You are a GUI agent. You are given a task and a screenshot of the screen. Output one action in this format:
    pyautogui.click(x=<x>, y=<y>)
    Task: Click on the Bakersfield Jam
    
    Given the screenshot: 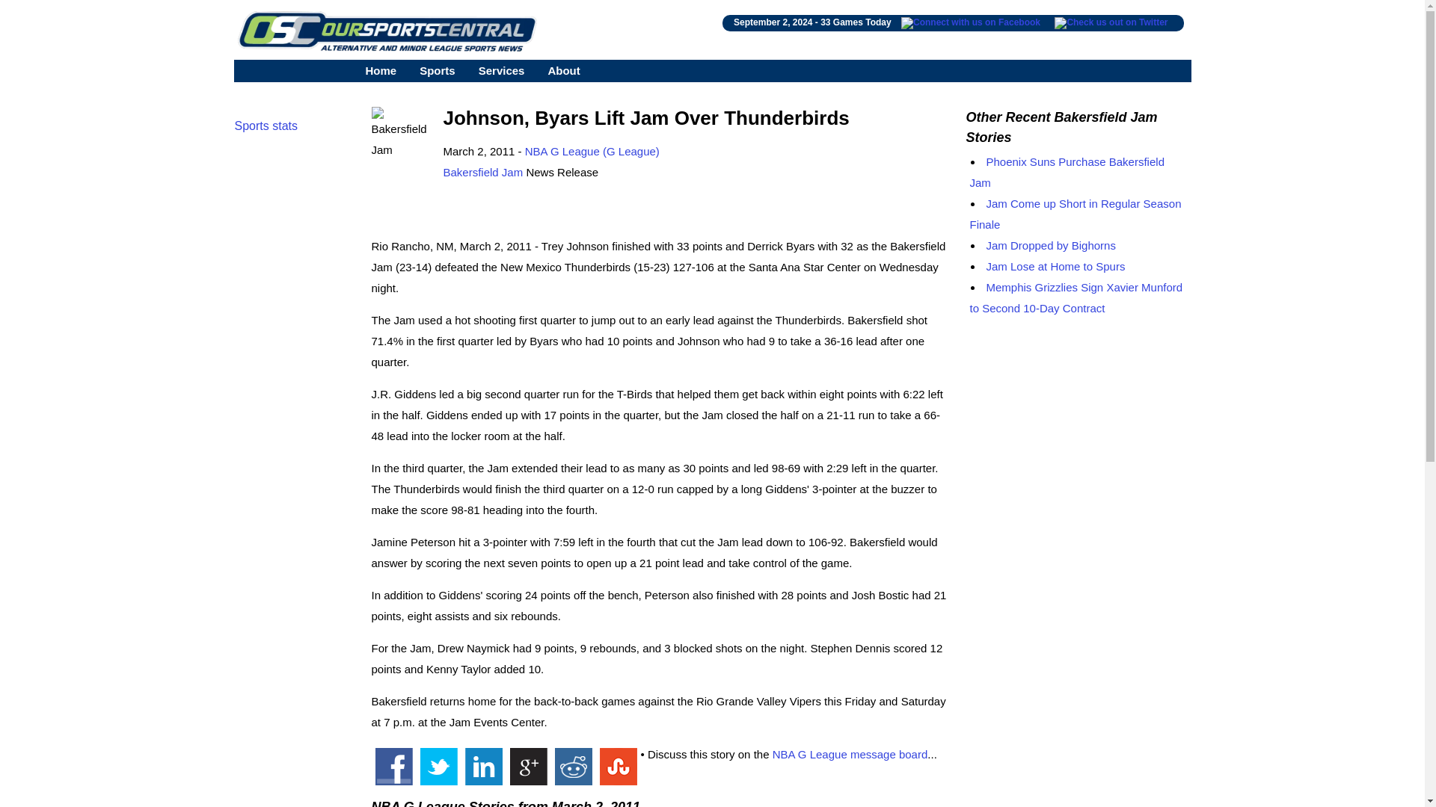 What is the action you would take?
    pyautogui.click(x=482, y=172)
    